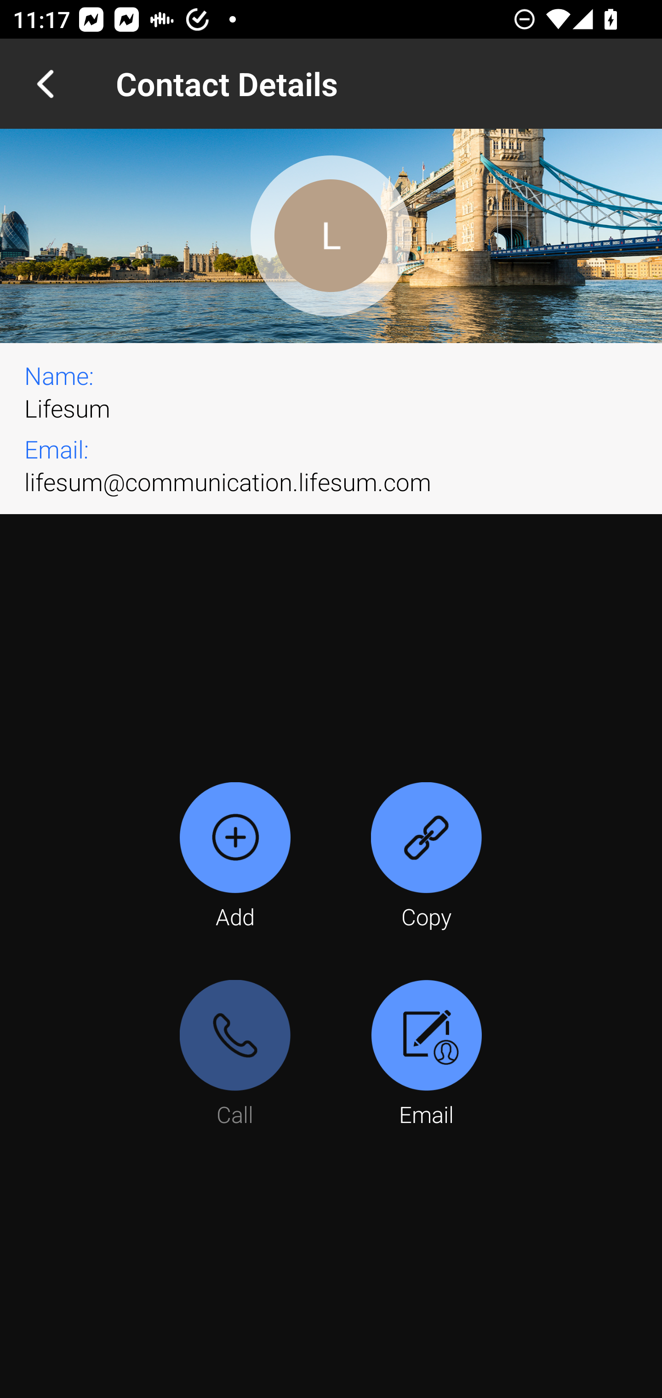 The image size is (662, 1398). What do you see at coordinates (45, 84) in the screenshot?
I see `Navigate up` at bounding box center [45, 84].